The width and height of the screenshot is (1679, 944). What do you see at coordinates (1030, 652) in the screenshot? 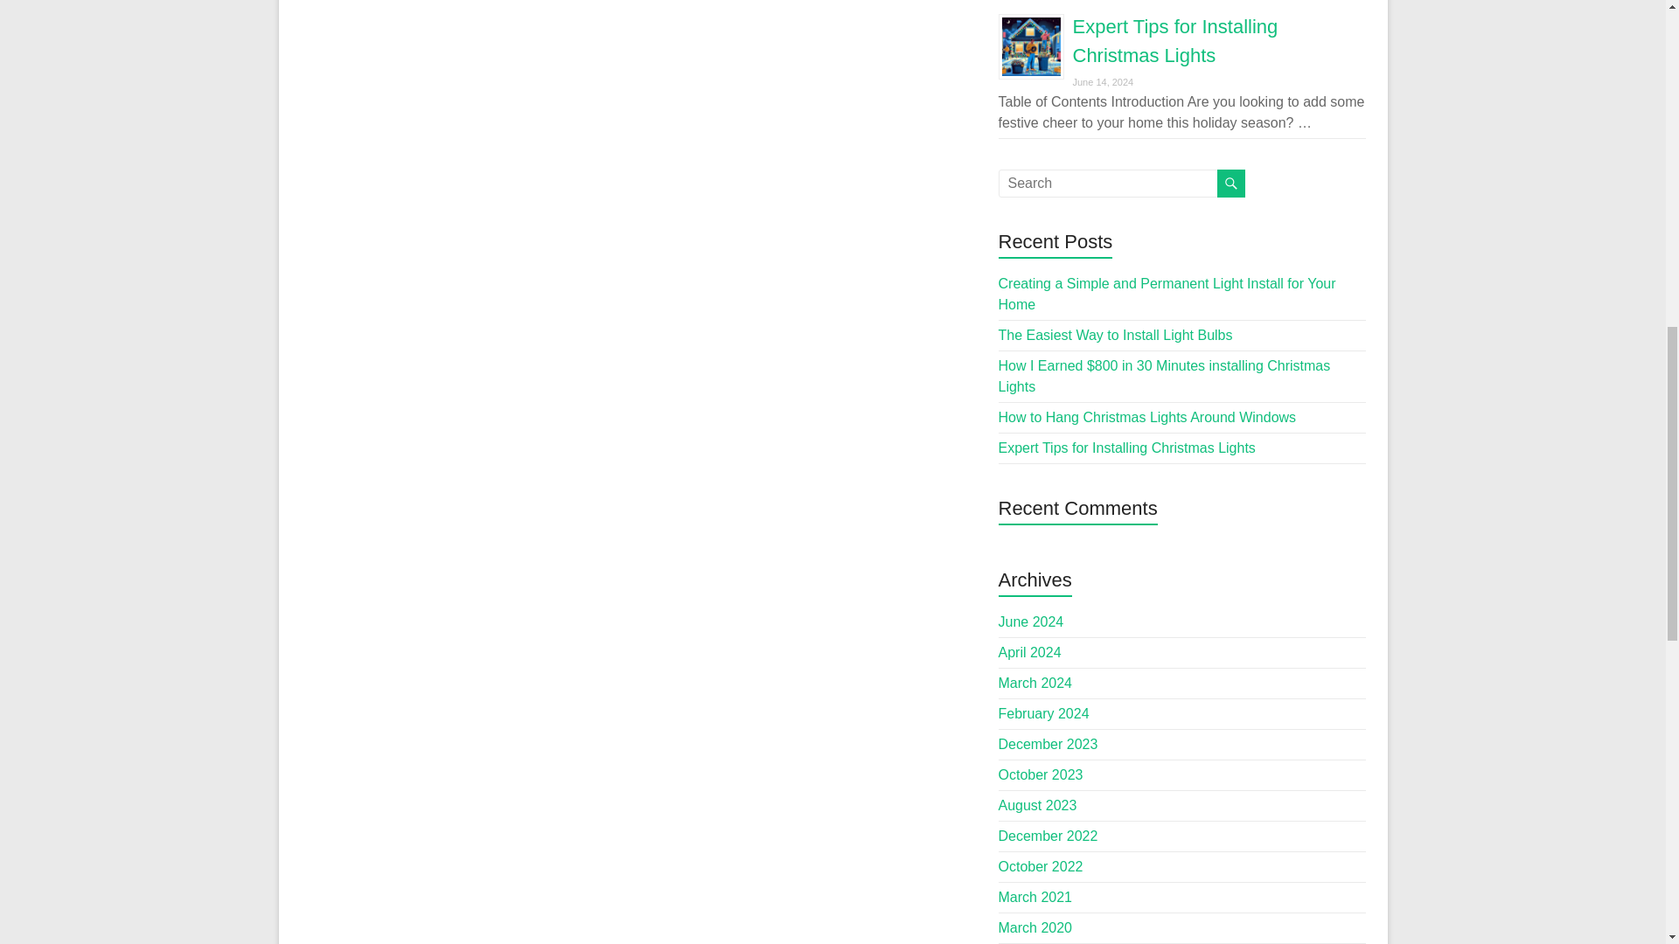
I see `April 2024` at bounding box center [1030, 652].